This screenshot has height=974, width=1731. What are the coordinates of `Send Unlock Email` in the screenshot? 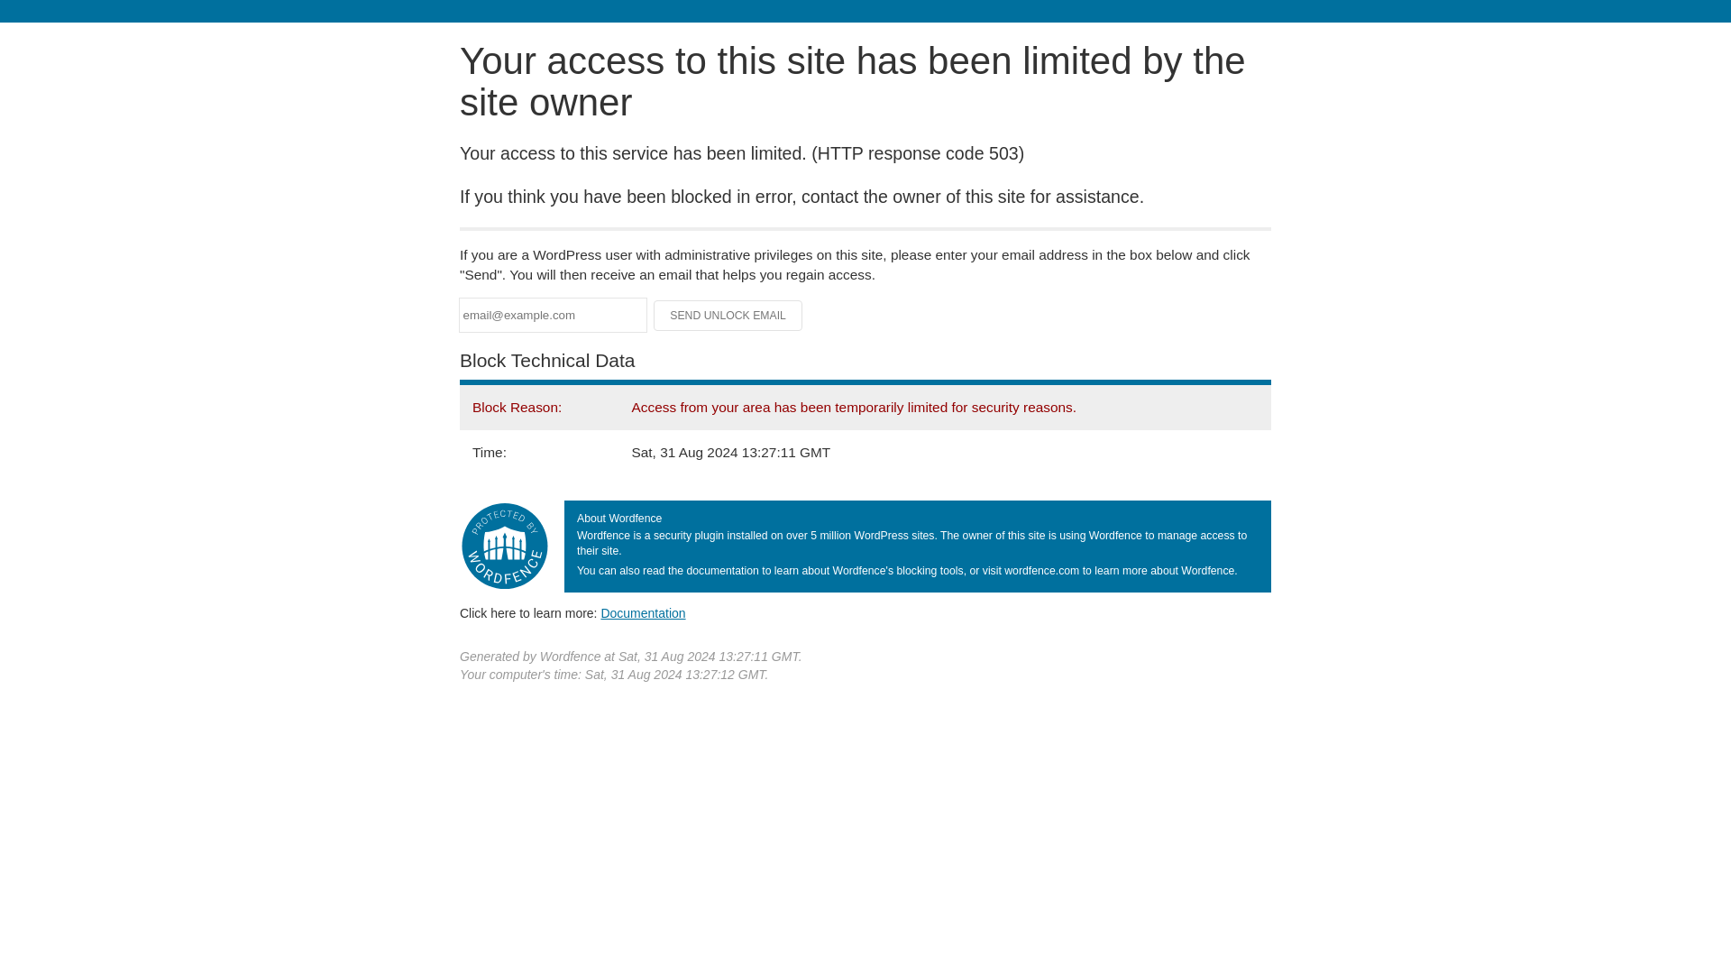 It's located at (728, 316).